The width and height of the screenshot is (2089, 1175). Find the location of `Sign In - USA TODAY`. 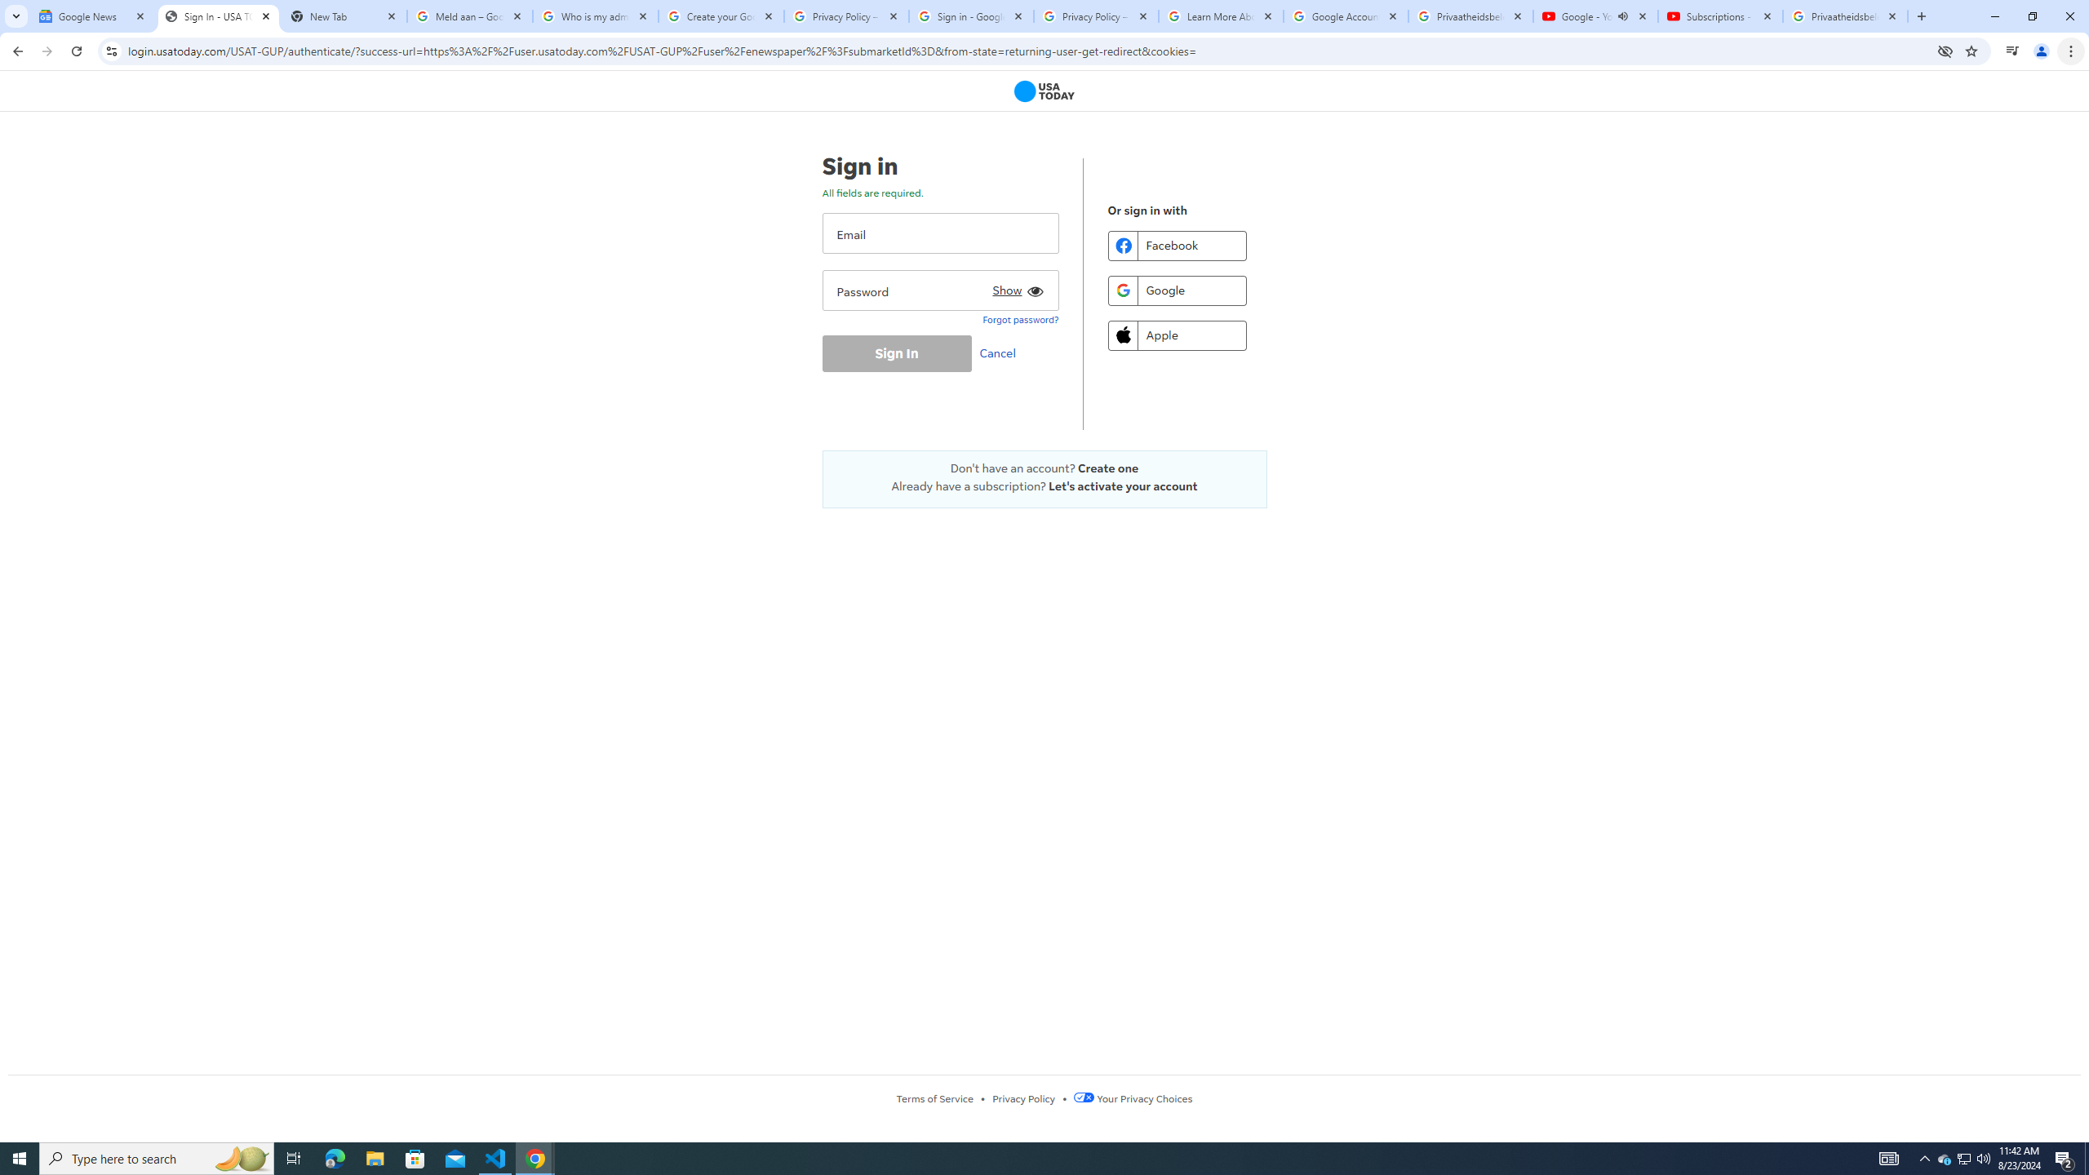

Sign In - USA TODAY is located at coordinates (218, 16).